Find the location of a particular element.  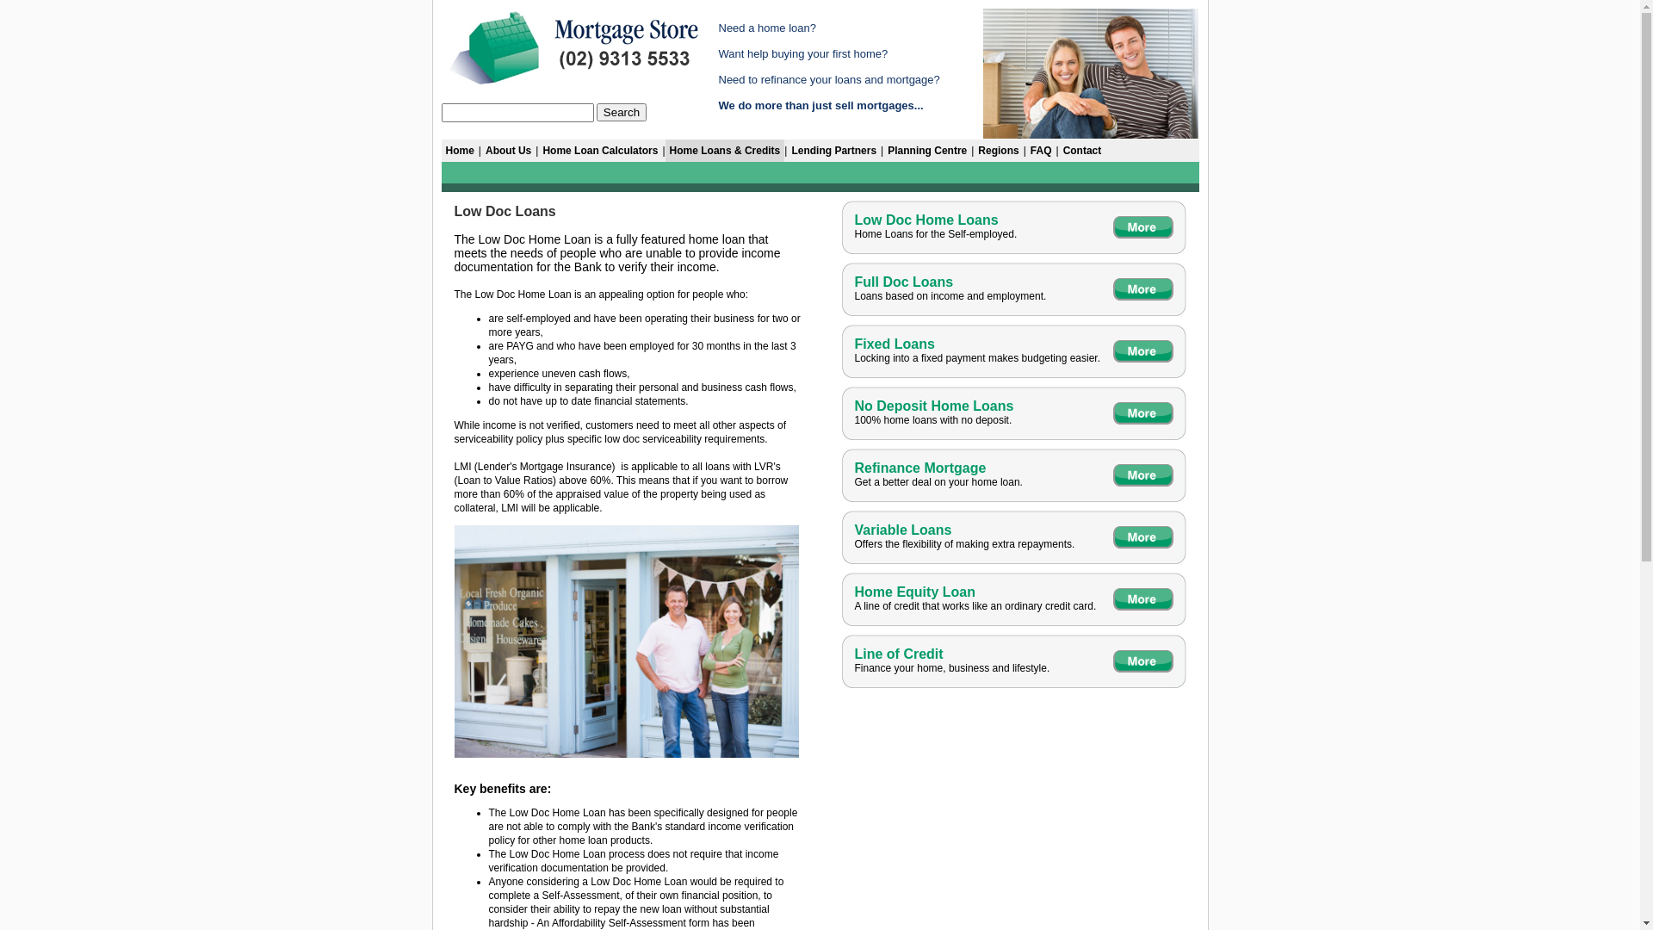

Home is located at coordinates (460, 151).